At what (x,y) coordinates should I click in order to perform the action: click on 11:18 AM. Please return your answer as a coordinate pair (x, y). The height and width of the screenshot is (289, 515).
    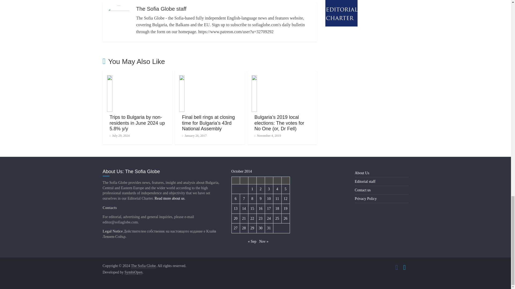
    Looking at the image, I should click on (119, 136).